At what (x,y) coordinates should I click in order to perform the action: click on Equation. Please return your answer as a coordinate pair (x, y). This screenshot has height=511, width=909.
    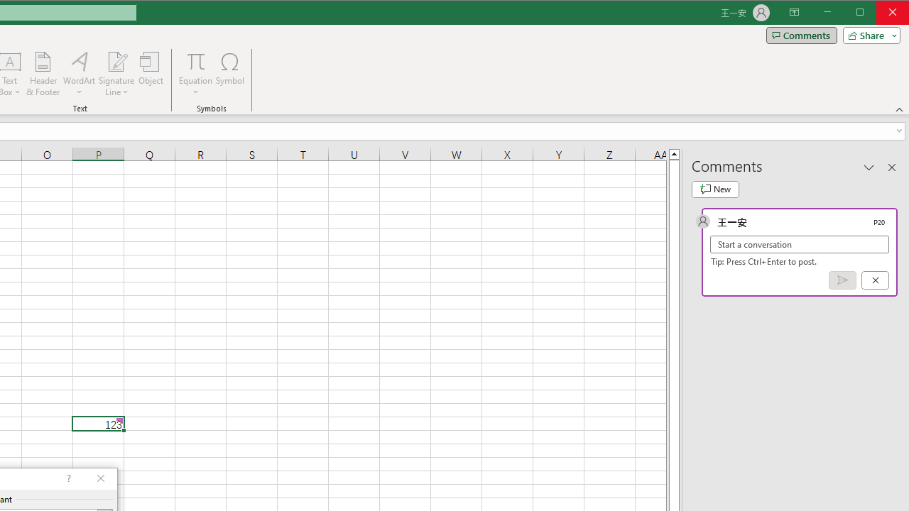
    Looking at the image, I should click on (196, 61).